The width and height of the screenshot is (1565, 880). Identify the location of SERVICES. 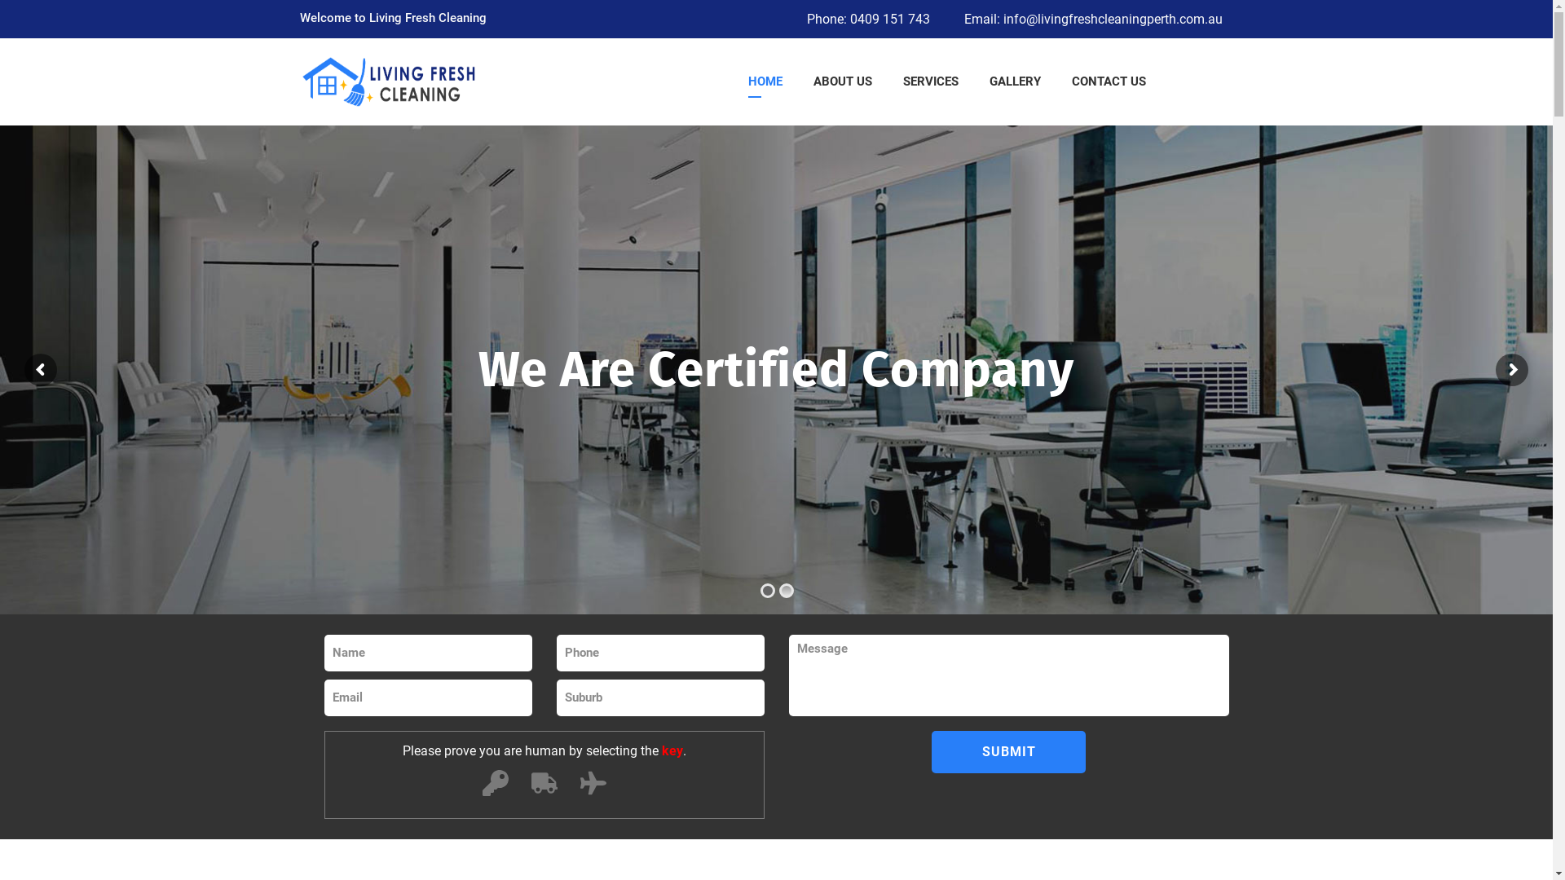
(931, 81).